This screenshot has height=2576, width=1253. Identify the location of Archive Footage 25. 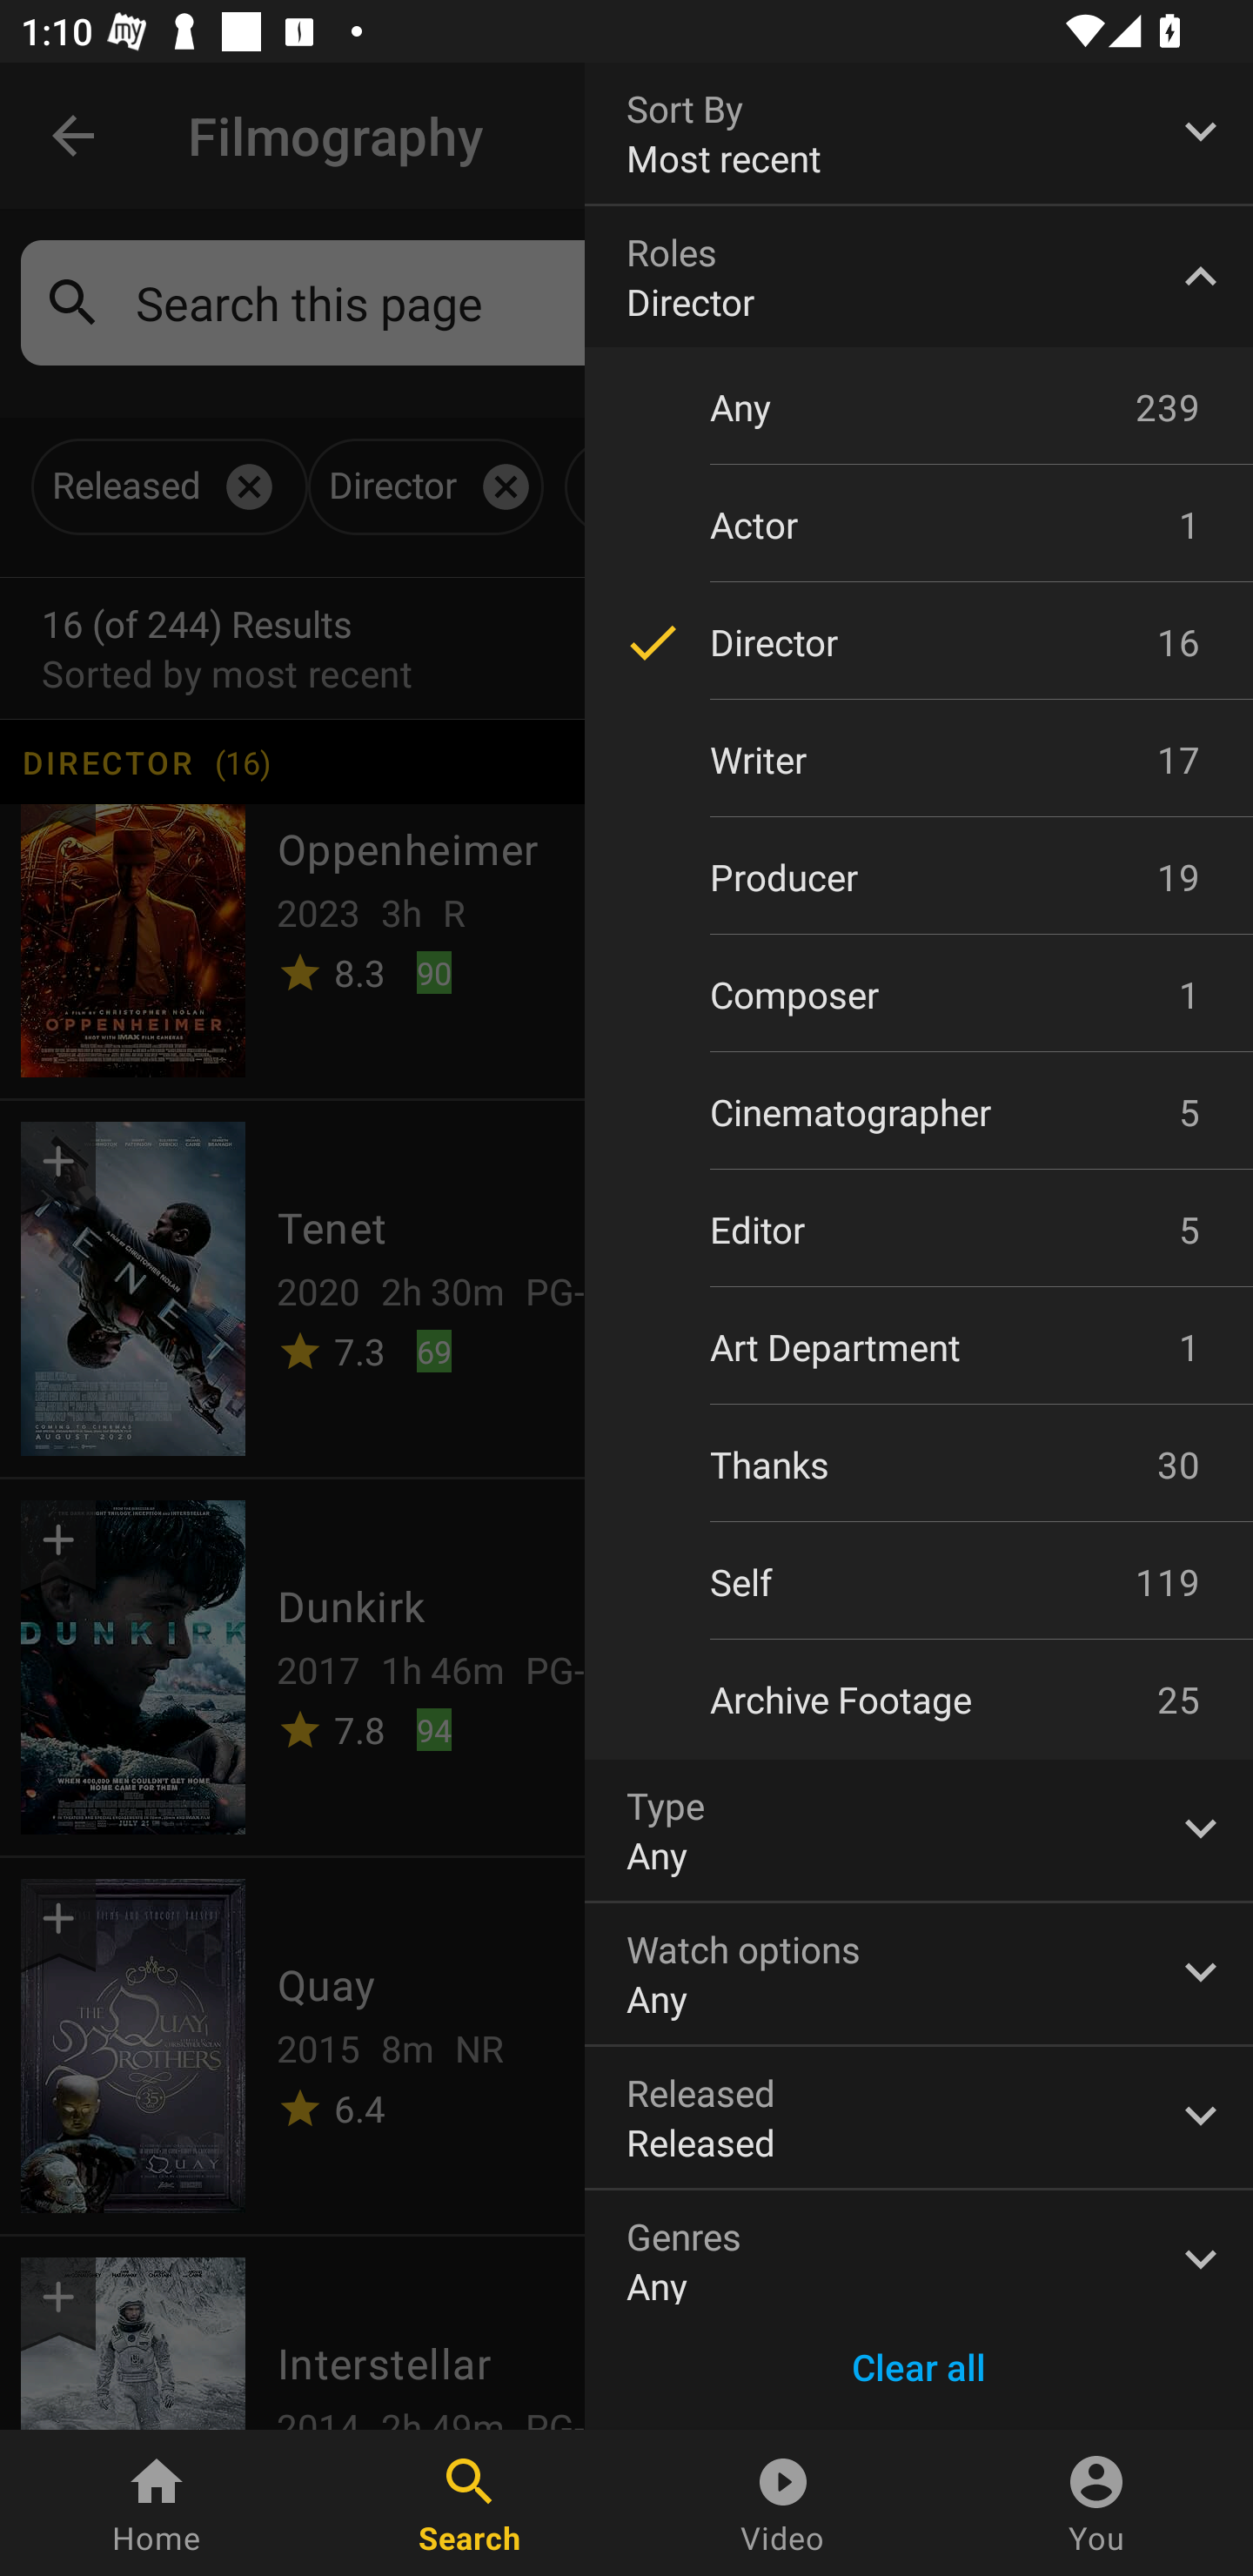
(919, 1700).